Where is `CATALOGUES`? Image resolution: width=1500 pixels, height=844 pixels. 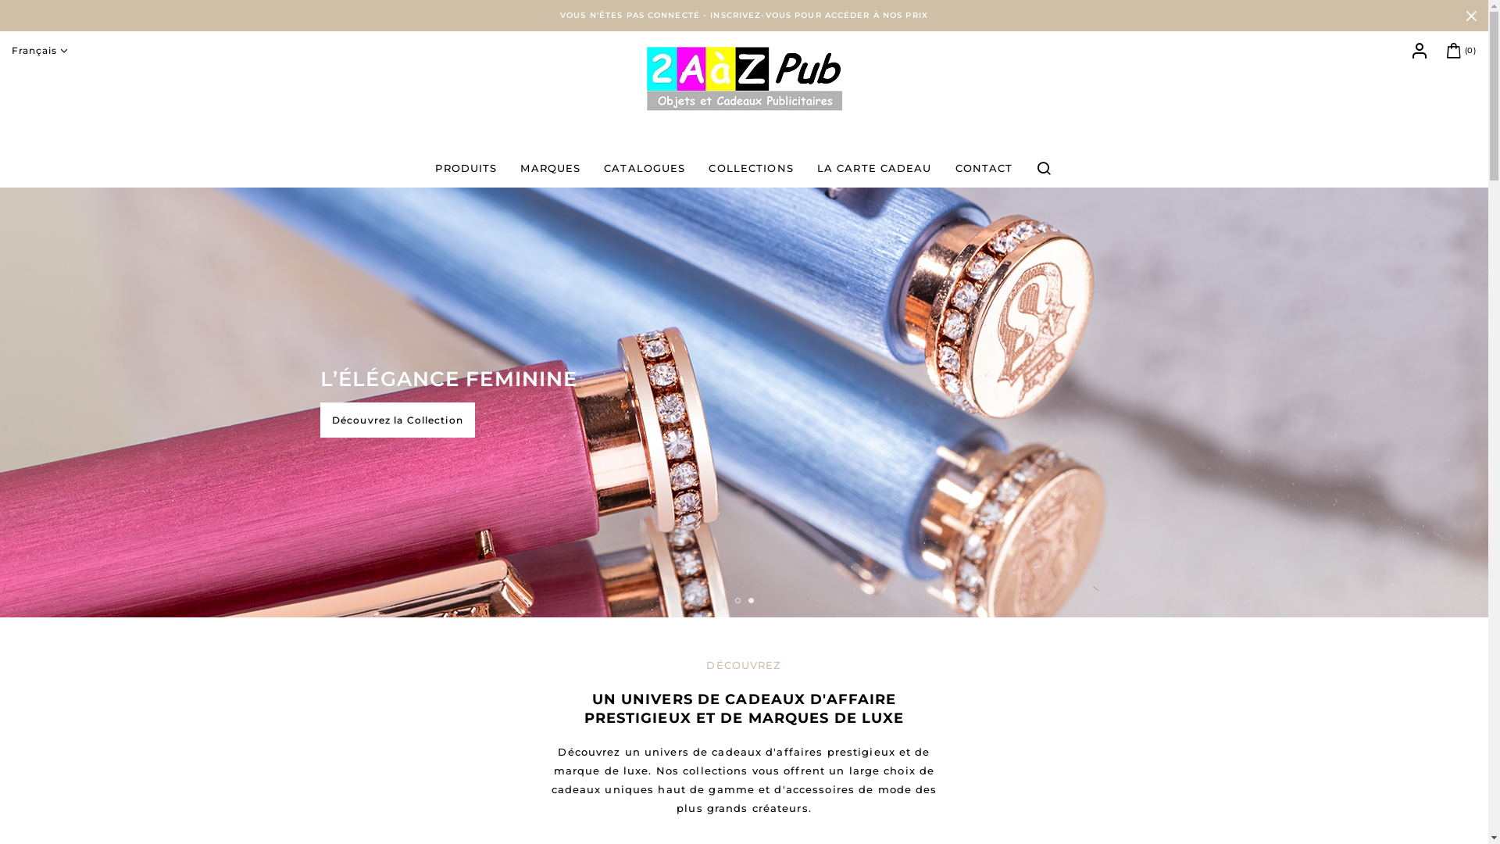 CATALOGUES is located at coordinates (645, 168).